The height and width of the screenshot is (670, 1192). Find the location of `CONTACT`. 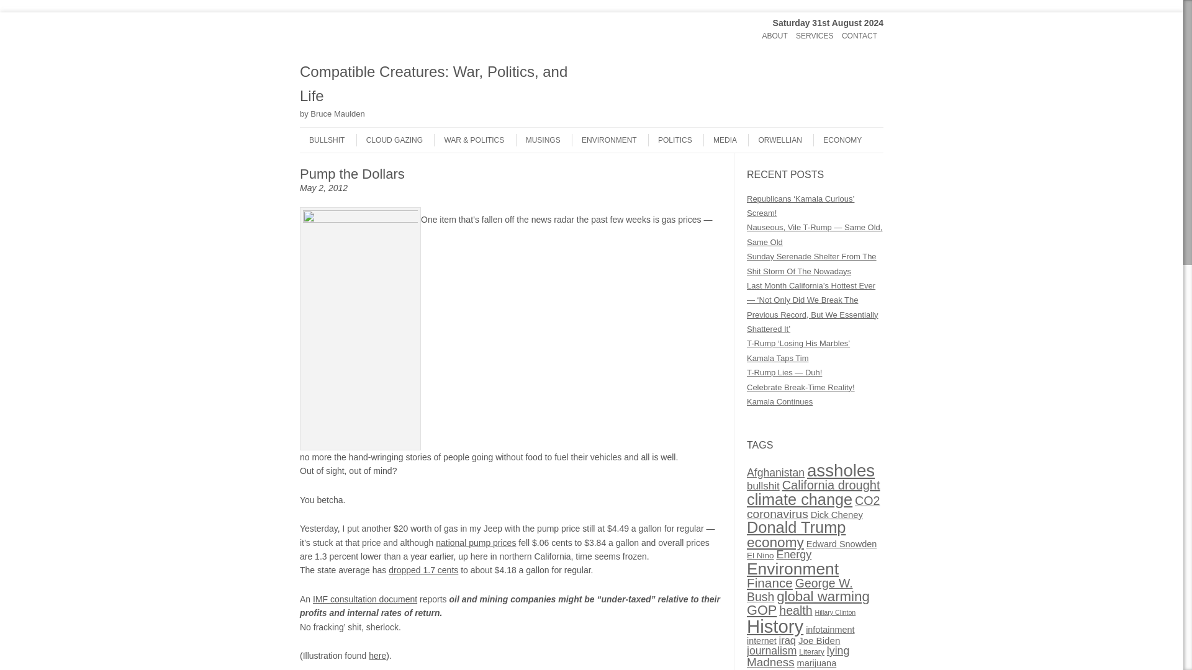

CONTACT is located at coordinates (859, 36).